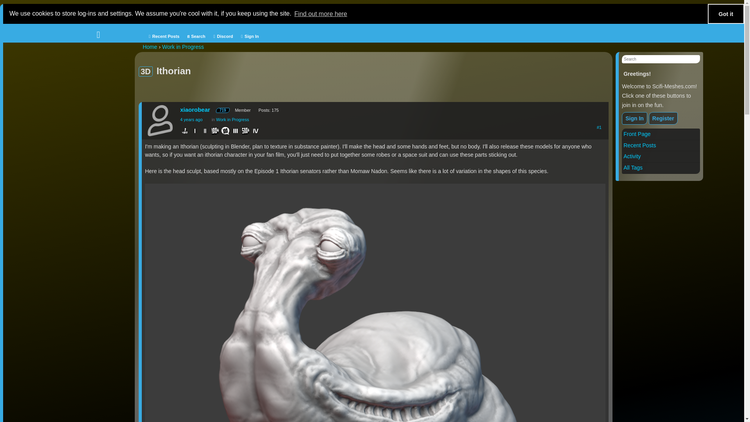  I want to click on Level 1, so click(195, 134).